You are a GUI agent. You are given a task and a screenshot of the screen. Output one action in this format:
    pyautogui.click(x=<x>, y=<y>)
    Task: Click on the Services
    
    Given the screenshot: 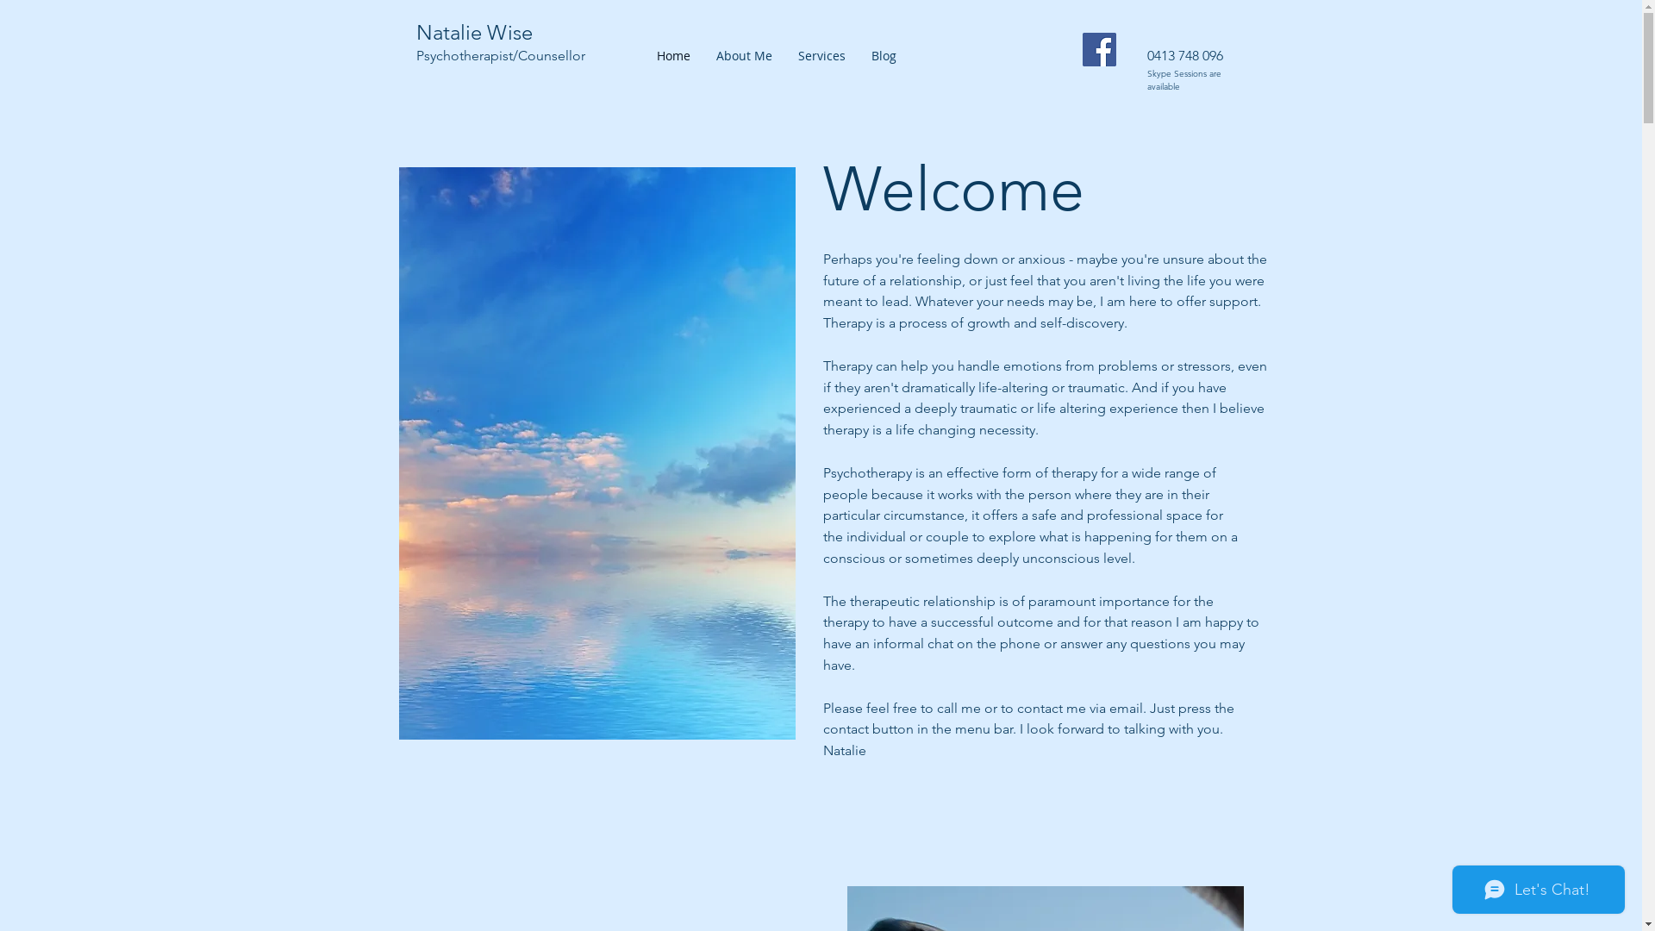 What is the action you would take?
    pyautogui.click(x=821, y=56)
    